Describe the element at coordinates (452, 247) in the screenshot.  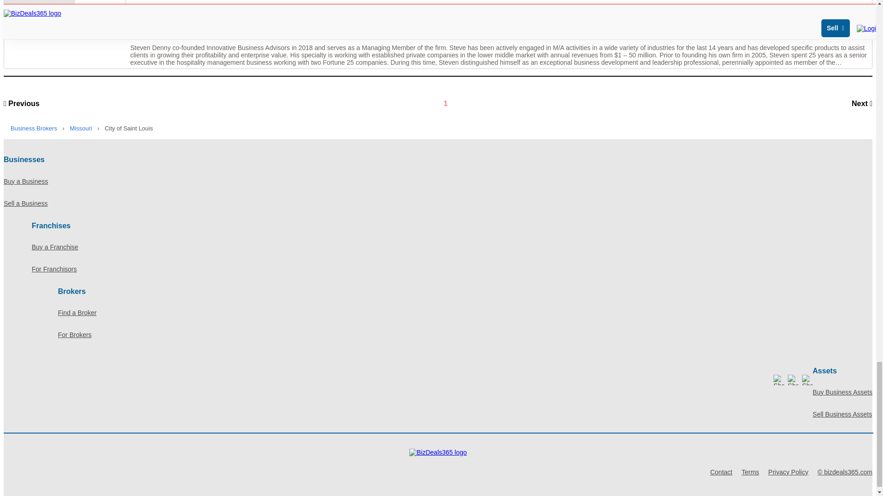
I see `Buy a Franchise` at that location.